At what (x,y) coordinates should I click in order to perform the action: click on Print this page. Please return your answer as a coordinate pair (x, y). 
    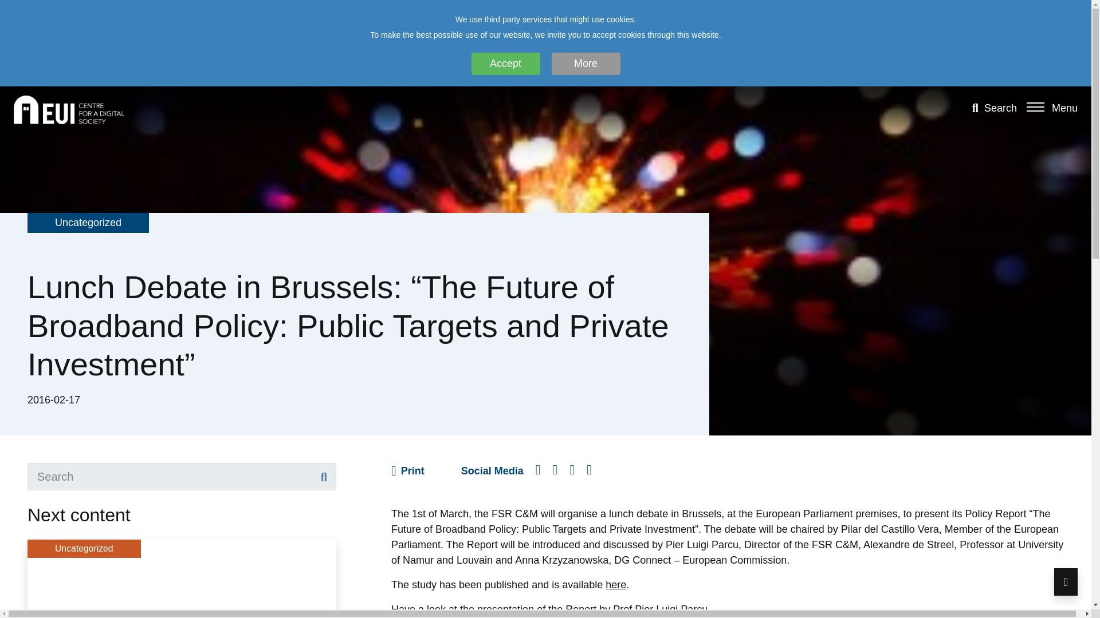
    Looking at the image, I should click on (408, 470).